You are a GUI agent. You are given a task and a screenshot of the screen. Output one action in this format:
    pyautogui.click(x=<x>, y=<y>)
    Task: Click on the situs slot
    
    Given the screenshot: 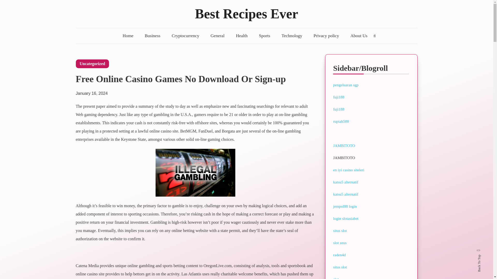 What is the action you would take?
    pyautogui.click(x=340, y=230)
    